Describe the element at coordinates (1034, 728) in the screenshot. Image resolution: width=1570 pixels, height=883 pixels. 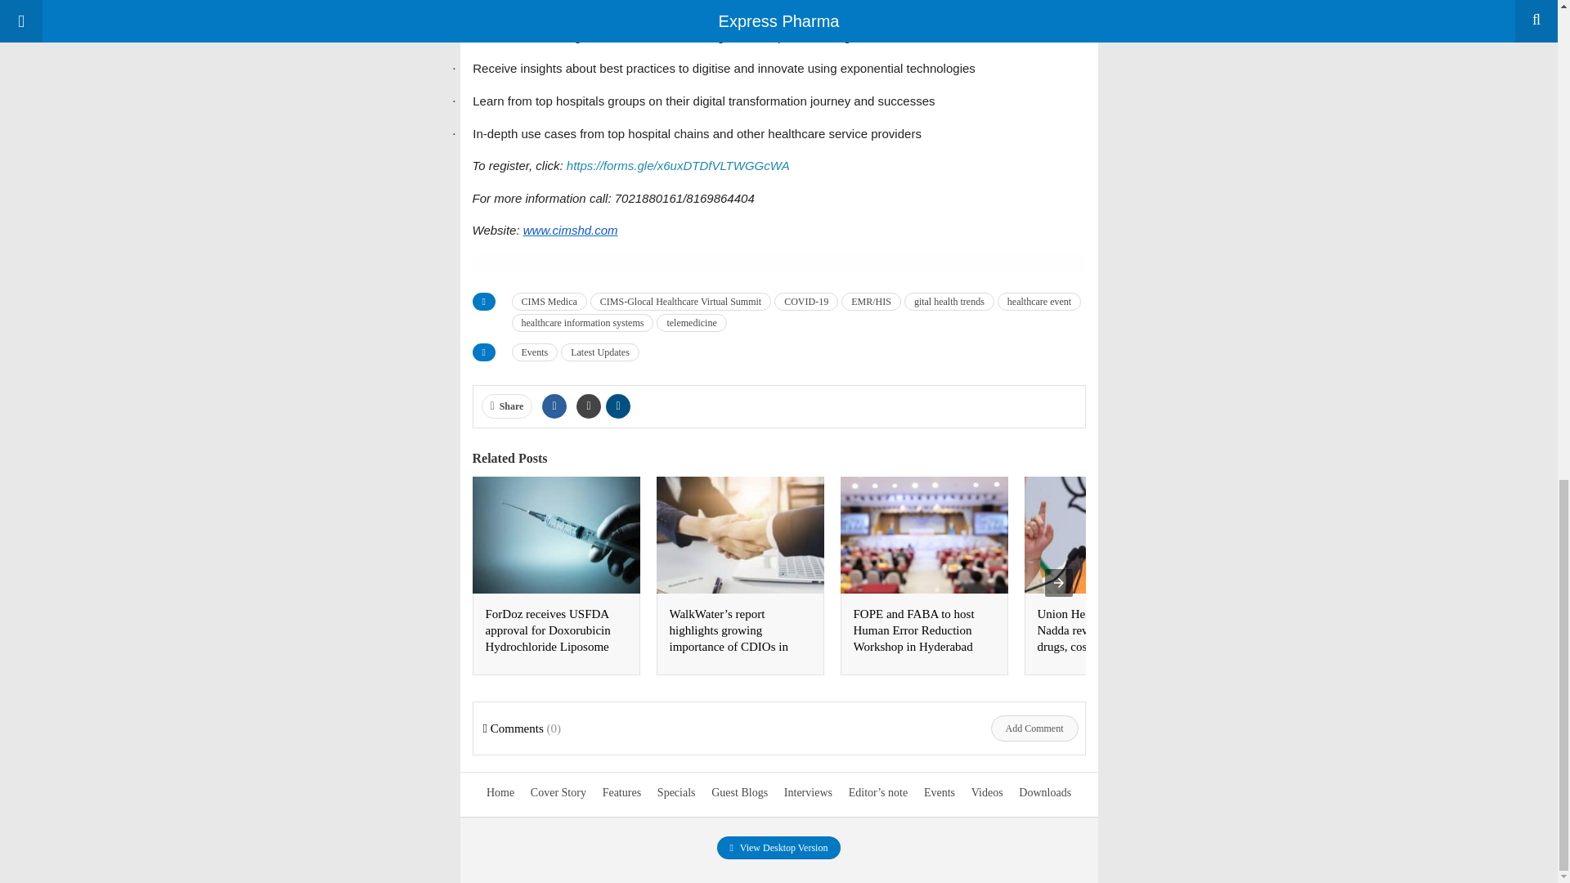
I see `Add Comment` at that location.